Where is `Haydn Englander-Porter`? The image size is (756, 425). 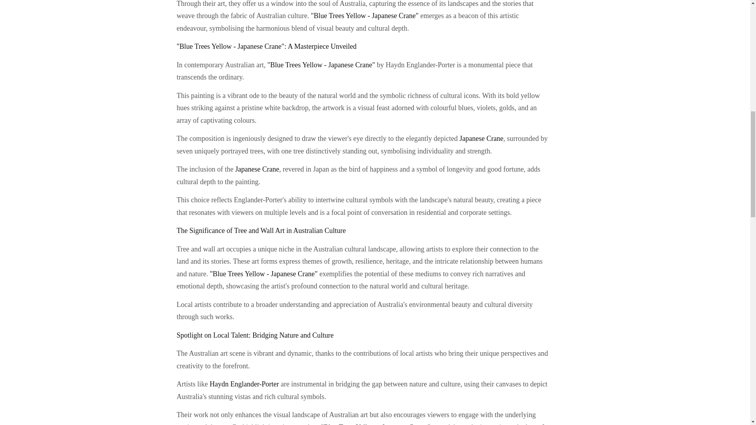
Haydn Englander-Porter is located at coordinates (244, 384).